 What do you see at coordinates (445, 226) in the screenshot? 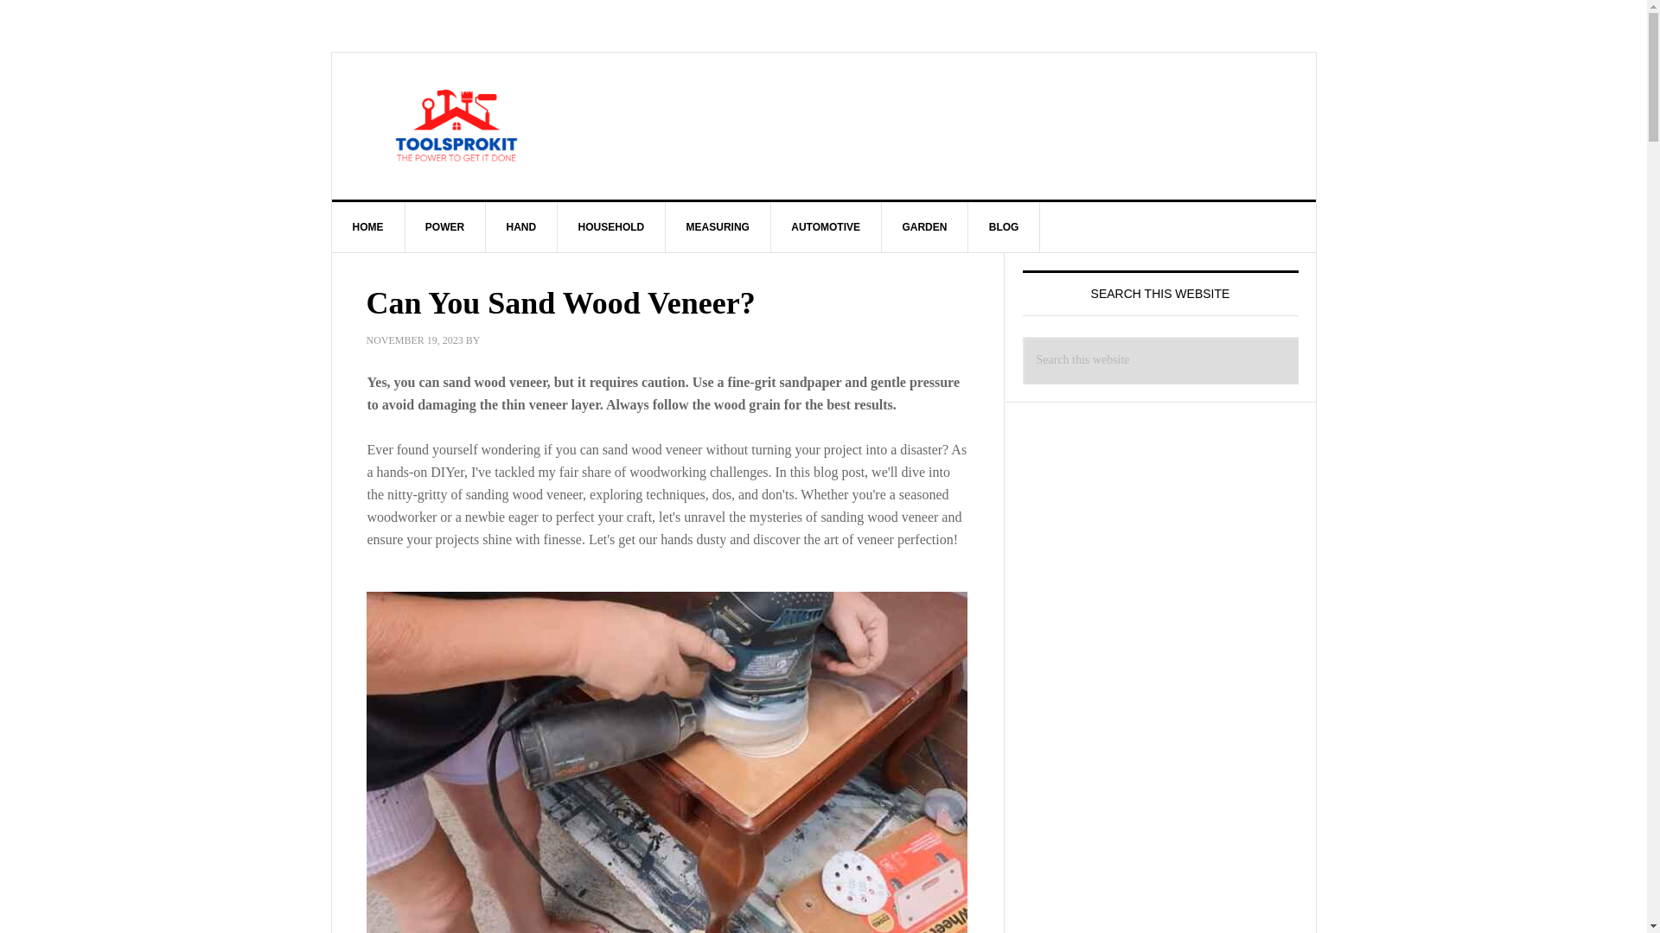
I see `POWER` at bounding box center [445, 226].